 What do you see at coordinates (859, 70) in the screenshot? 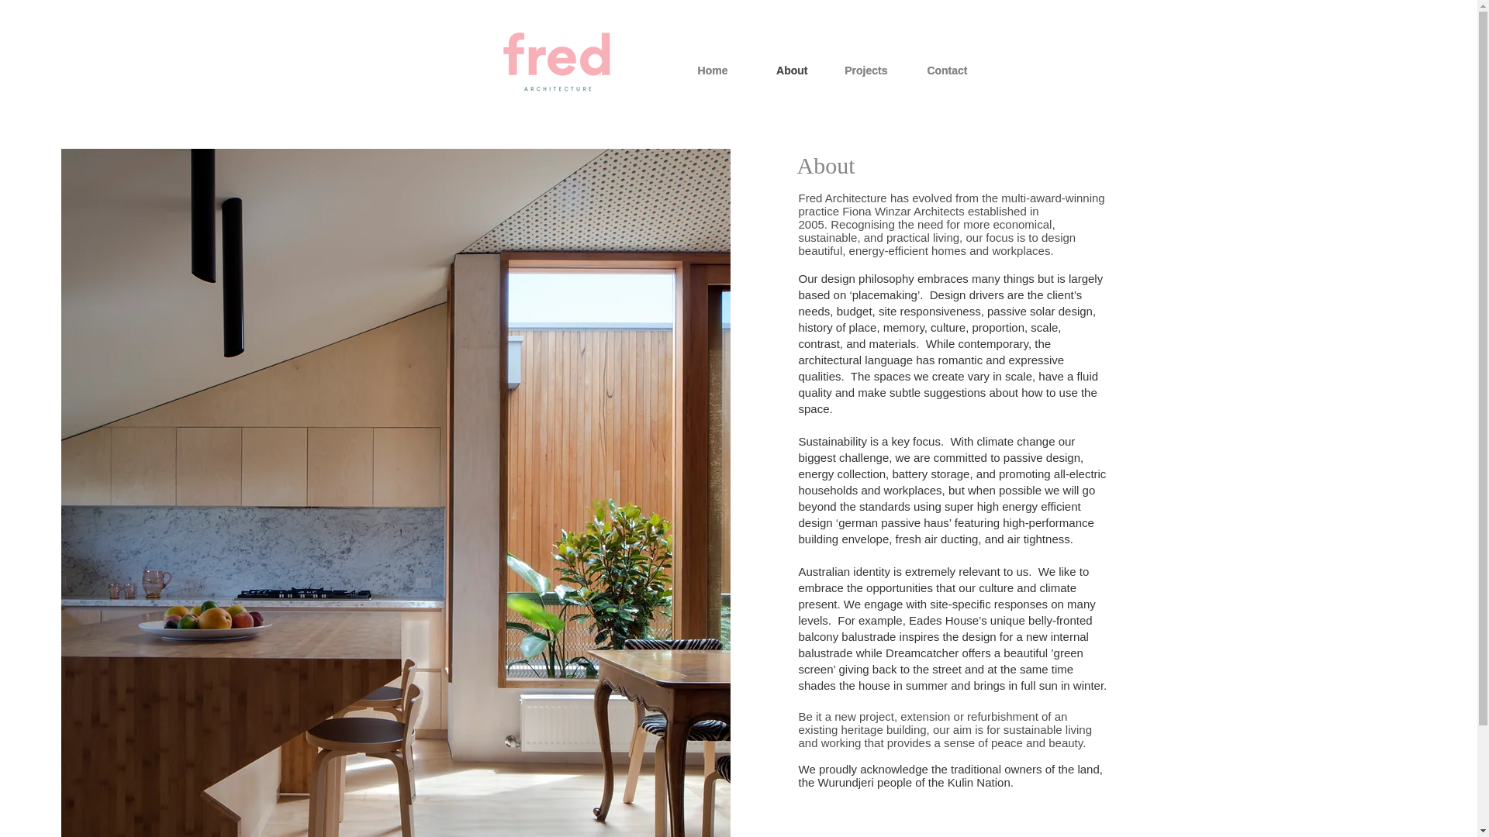
I see `Projects` at bounding box center [859, 70].